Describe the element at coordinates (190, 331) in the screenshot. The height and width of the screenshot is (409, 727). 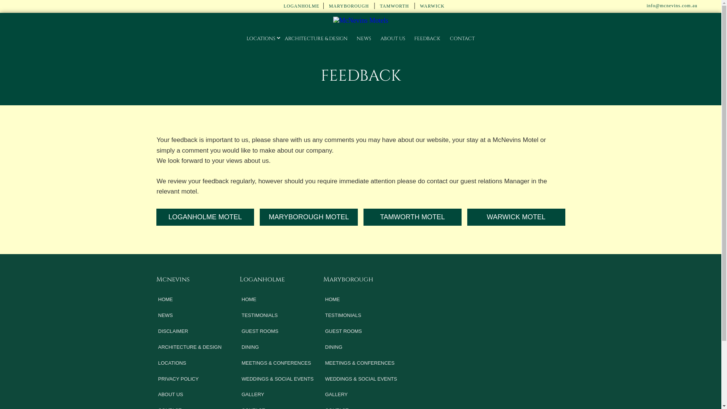
I see `DISCLAIMER` at that location.